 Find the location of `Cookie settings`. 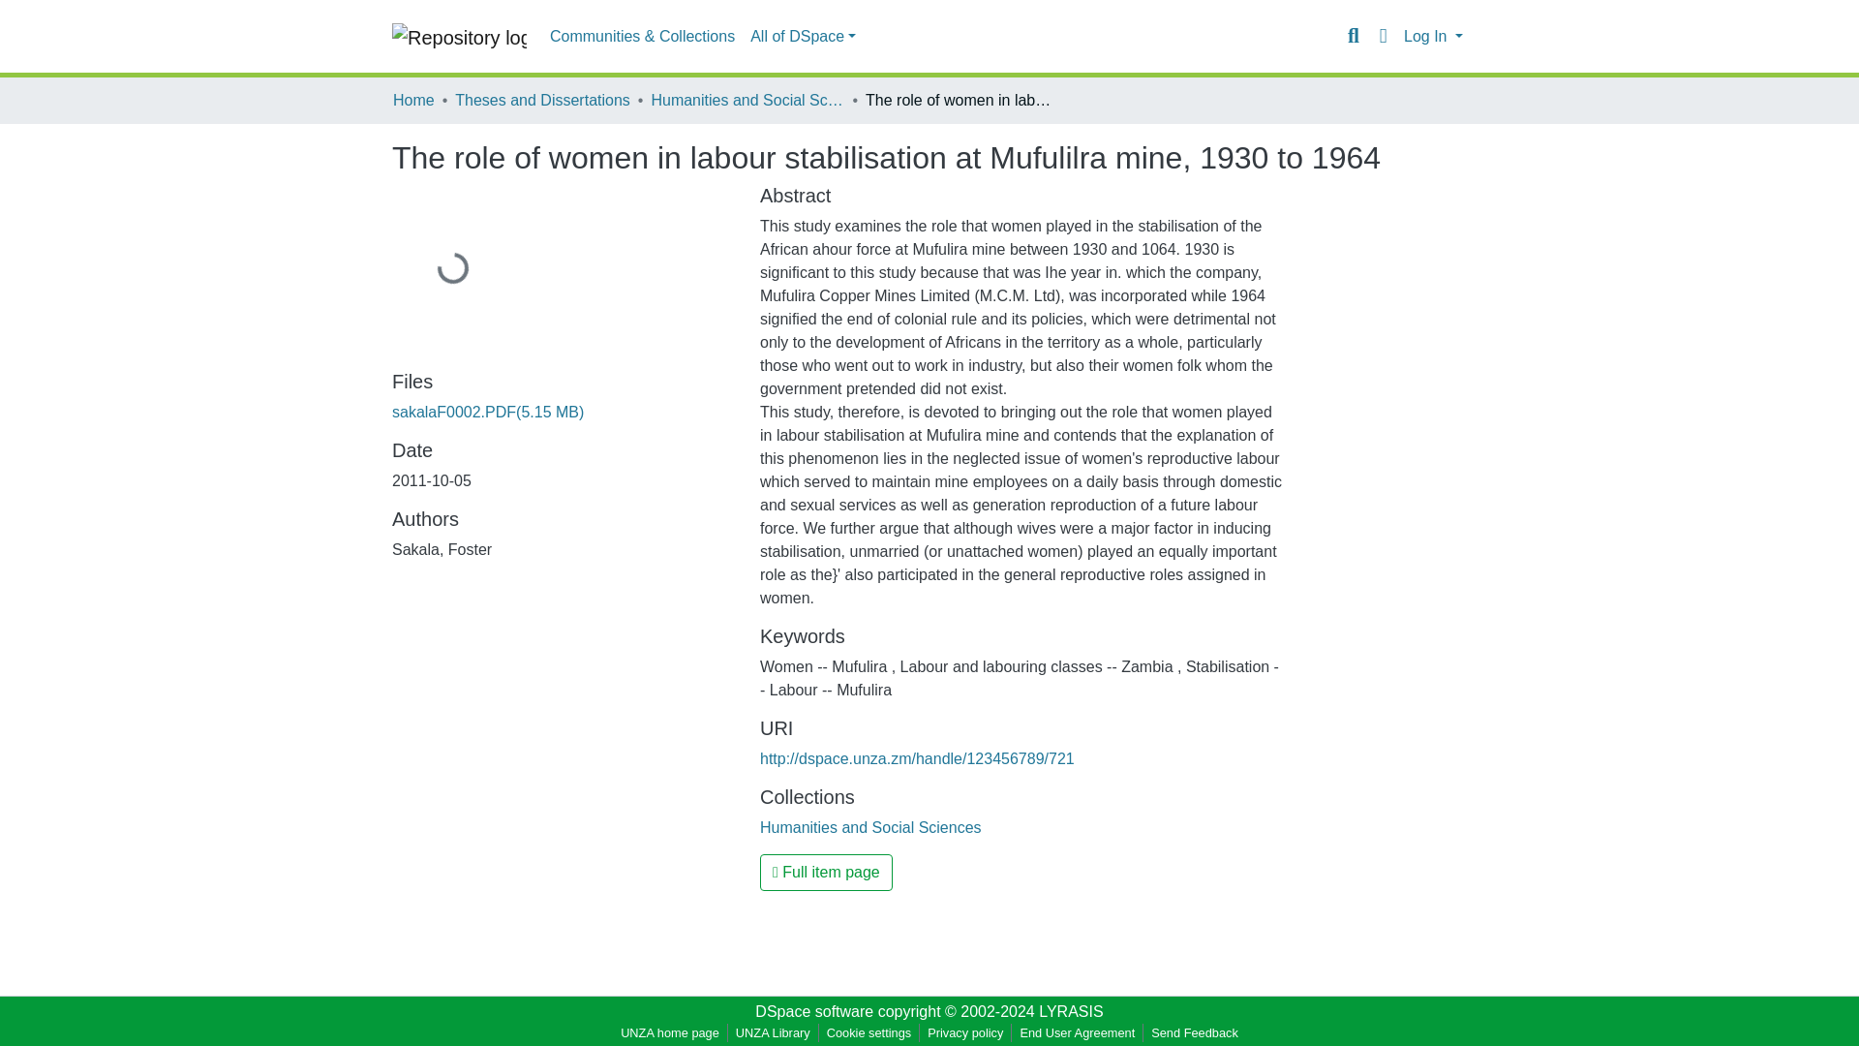

Cookie settings is located at coordinates (869, 1032).